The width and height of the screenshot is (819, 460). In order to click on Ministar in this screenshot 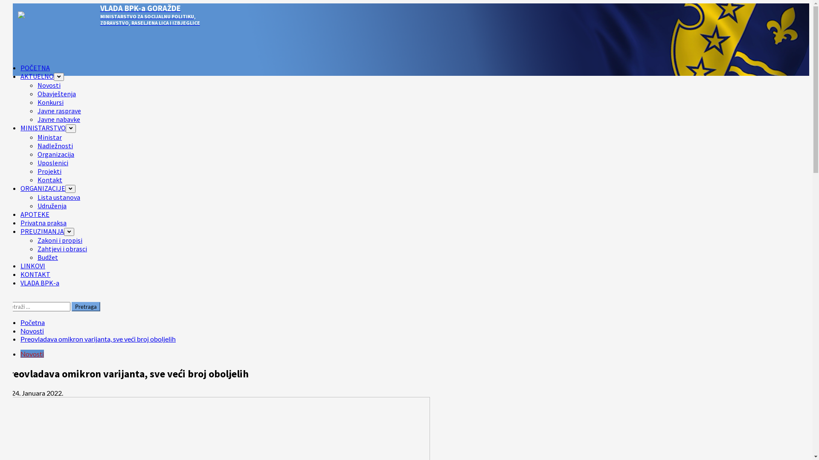, I will do `click(49, 137)`.